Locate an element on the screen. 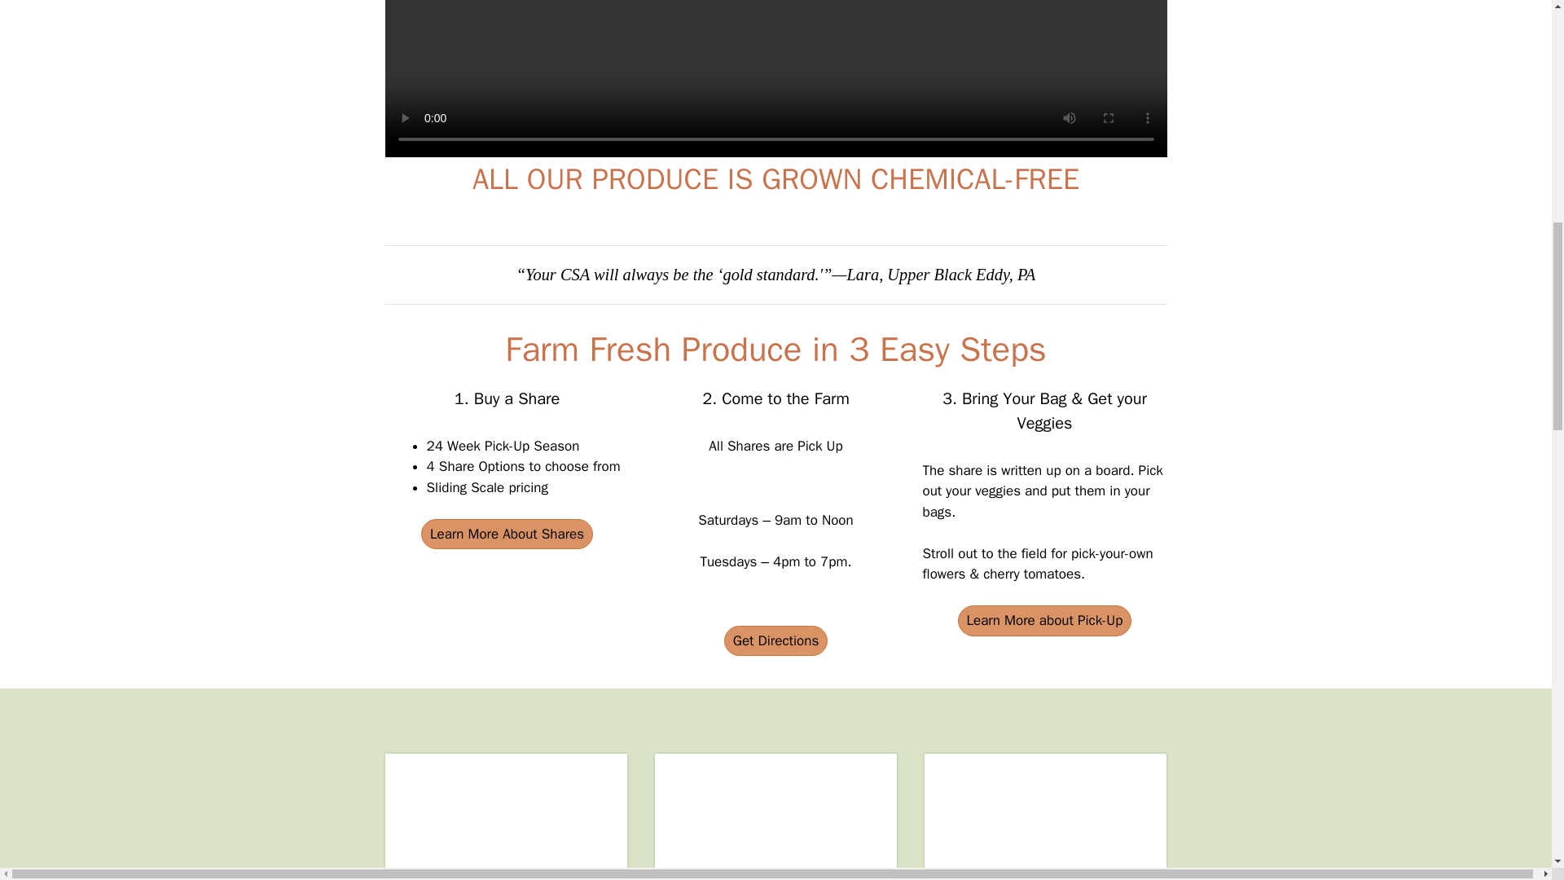 This screenshot has width=1564, height=880. ALL OUR PRODUCE IS GROWN CHEMICAL-FREE is located at coordinates (775, 179).